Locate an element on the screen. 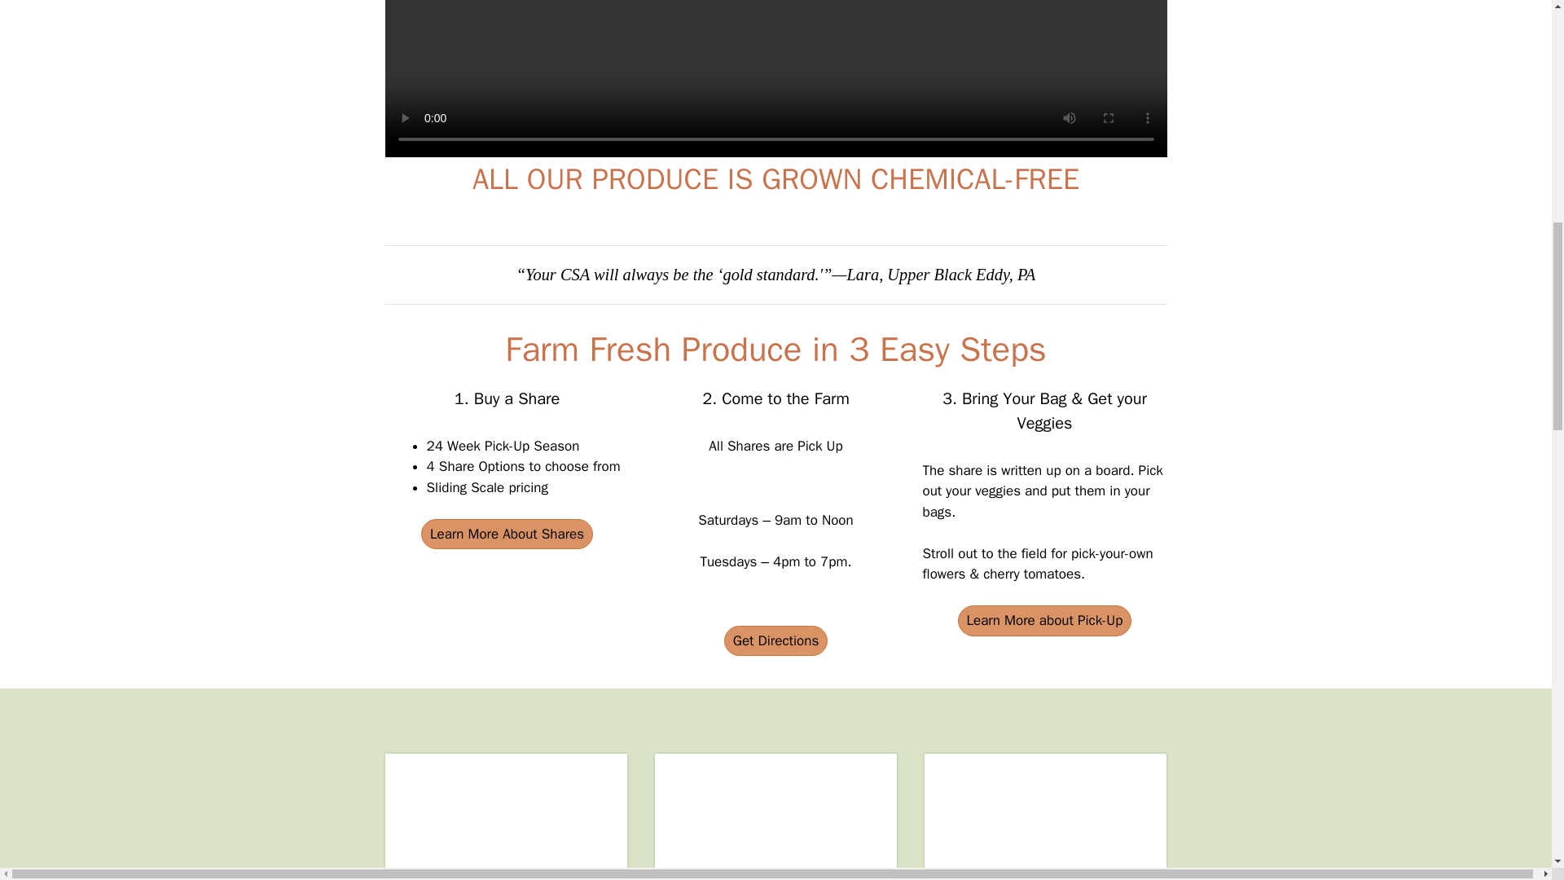 This screenshot has width=1564, height=880. ALL OUR PRODUCE IS GROWN CHEMICAL-FREE is located at coordinates (775, 179).